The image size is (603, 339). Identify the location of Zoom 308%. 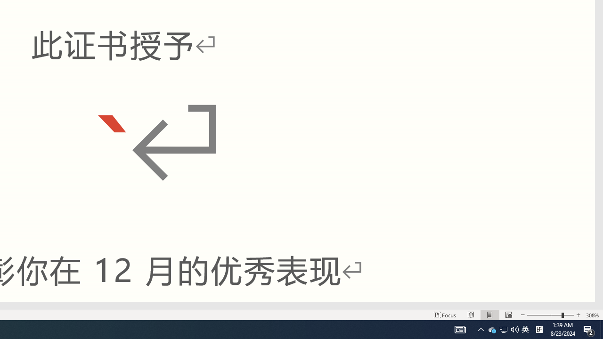
(593, 315).